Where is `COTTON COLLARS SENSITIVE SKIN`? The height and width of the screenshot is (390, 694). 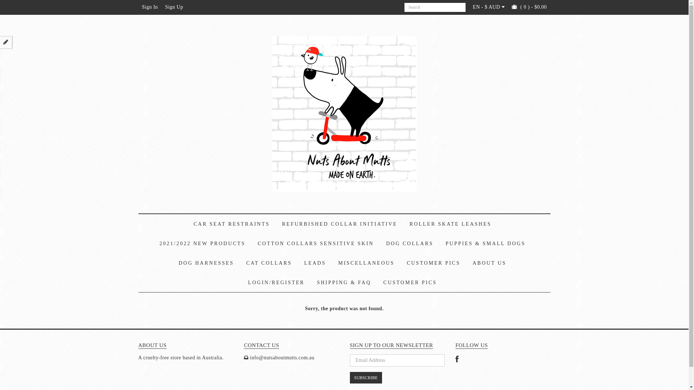
COTTON COLLARS SENSITIVE SKIN is located at coordinates (316, 244).